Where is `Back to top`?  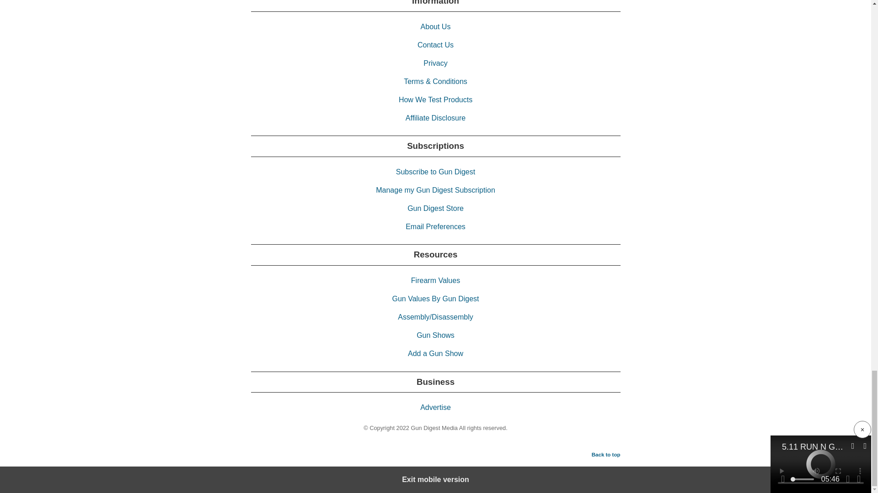 Back to top is located at coordinates (606, 455).